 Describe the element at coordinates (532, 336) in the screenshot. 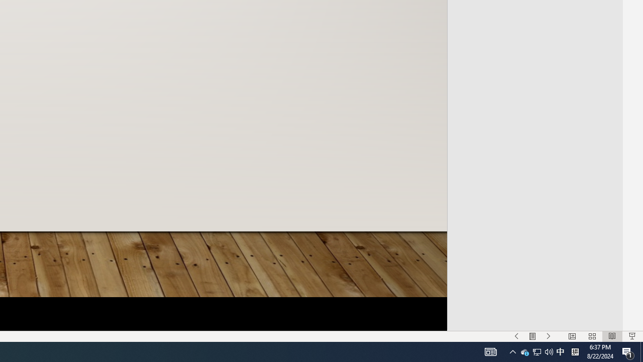

I see `Menu On` at that location.